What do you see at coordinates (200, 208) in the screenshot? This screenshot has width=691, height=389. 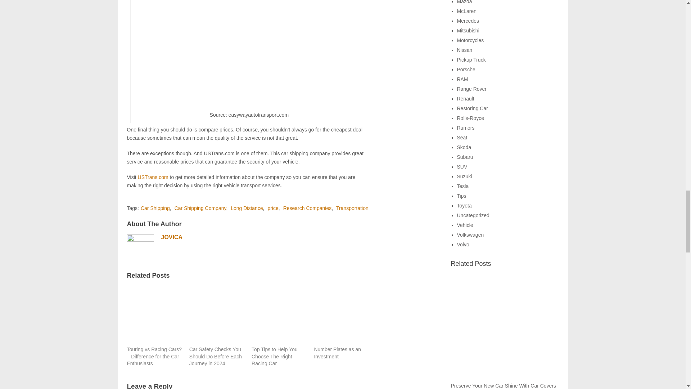 I see `Car Shipping Company` at bounding box center [200, 208].